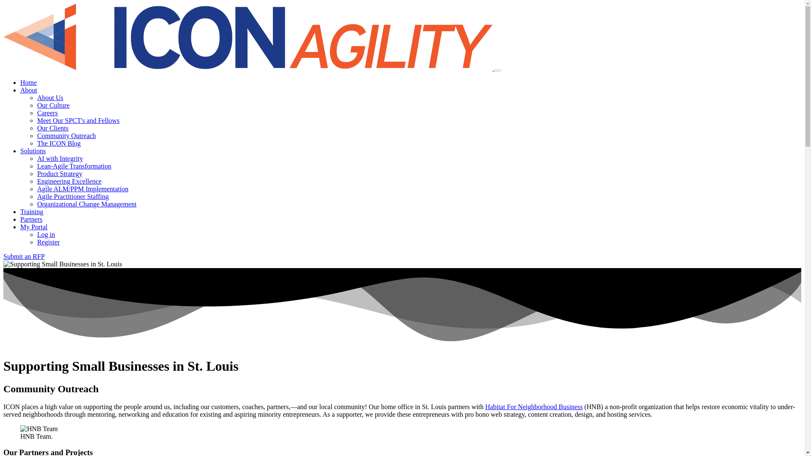  What do you see at coordinates (534, 407) in the screenshot?
I see `Habitat For Neighborhood Business` at bounding box center [534, 407].